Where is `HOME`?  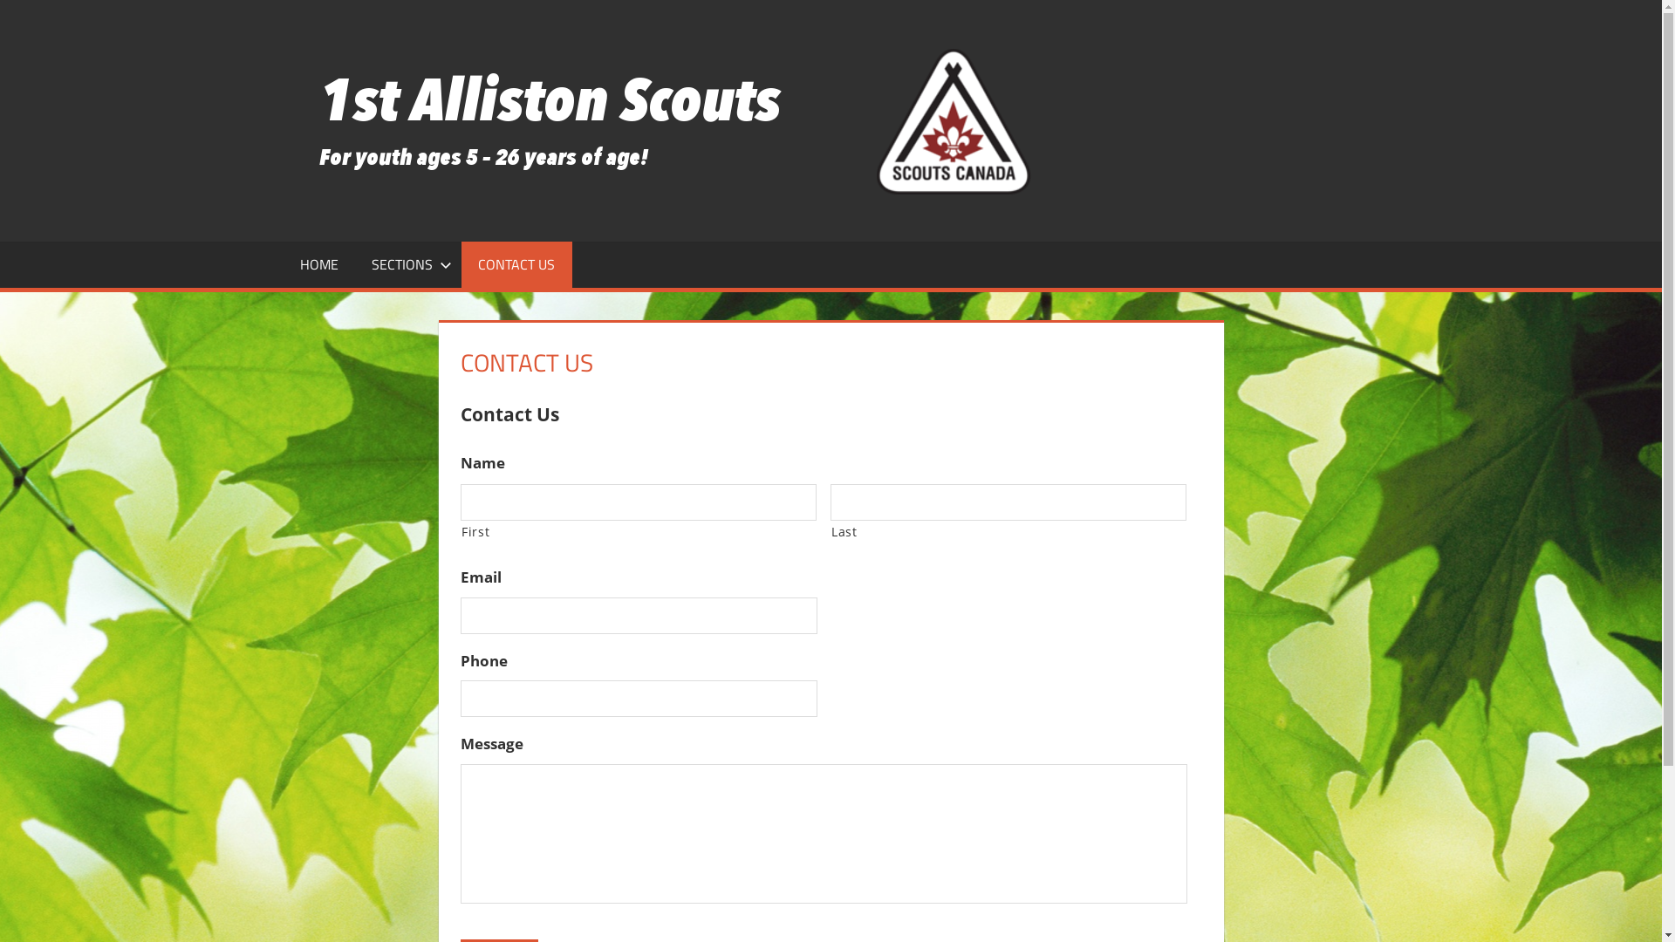
HOME is located at coordinates (318, 264).